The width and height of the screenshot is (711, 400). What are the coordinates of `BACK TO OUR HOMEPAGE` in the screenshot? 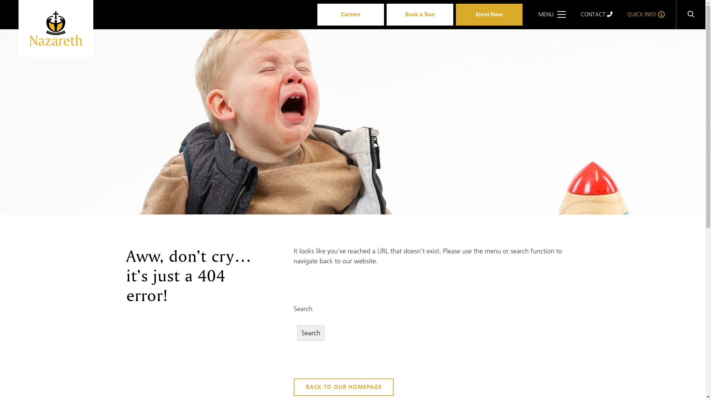 It's located at (344, 387).